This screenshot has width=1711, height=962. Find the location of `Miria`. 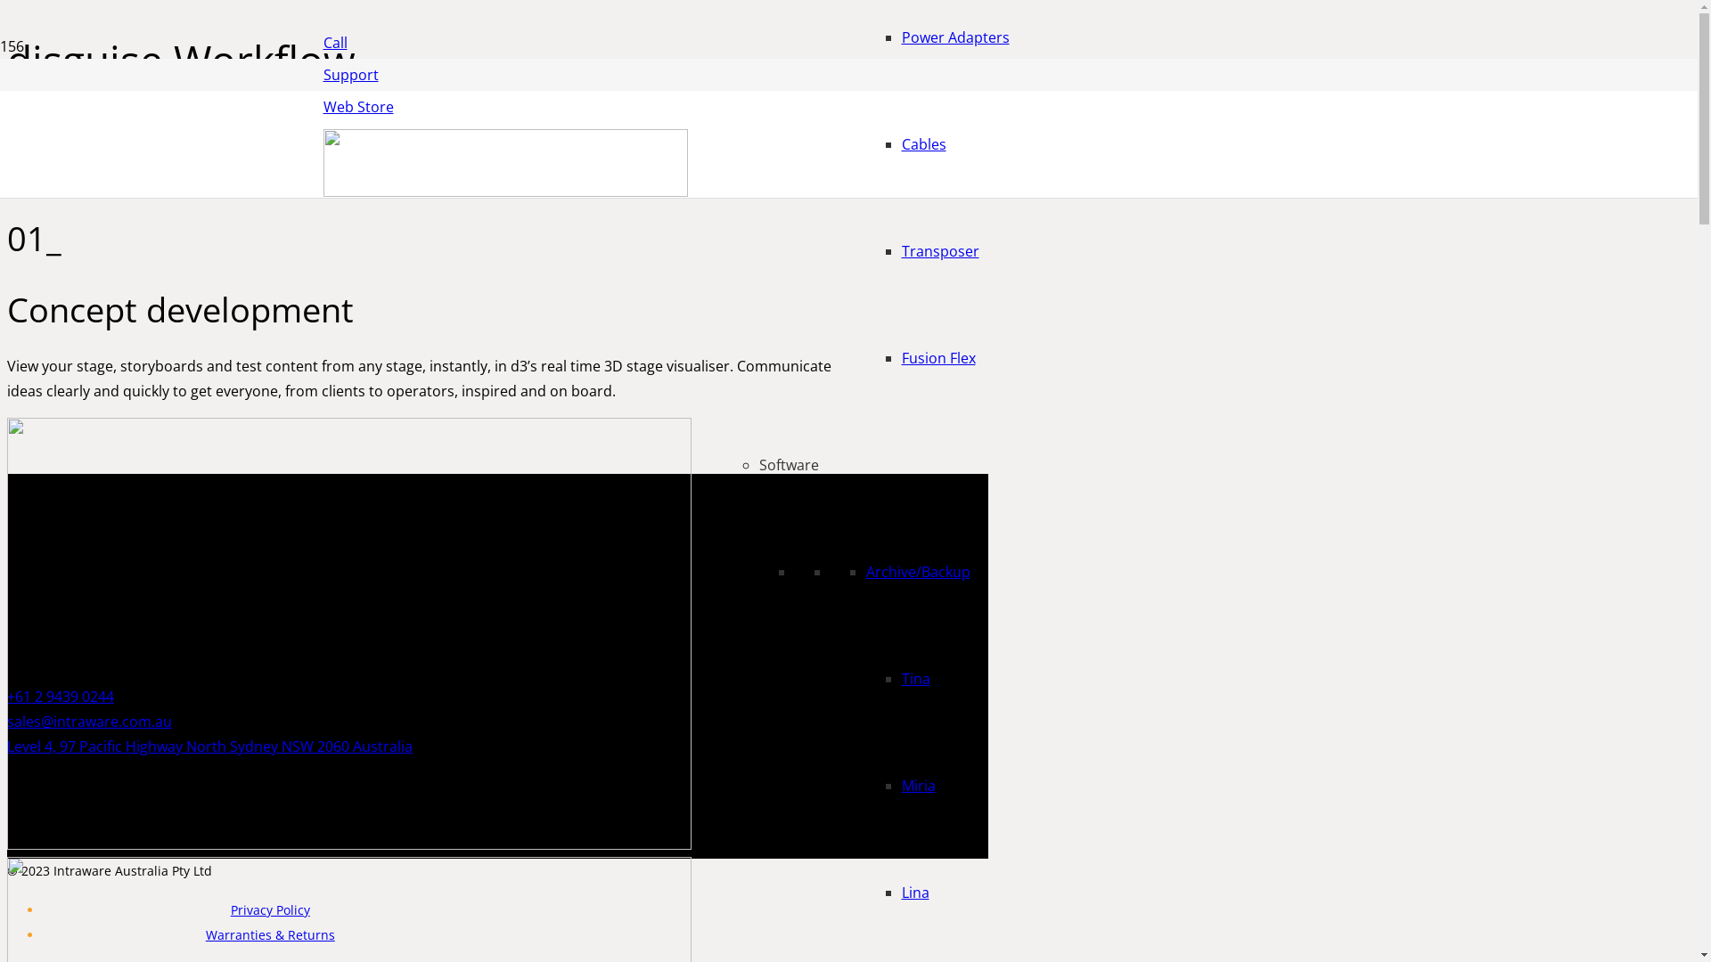

Miria is located at coordinates (919, 786).